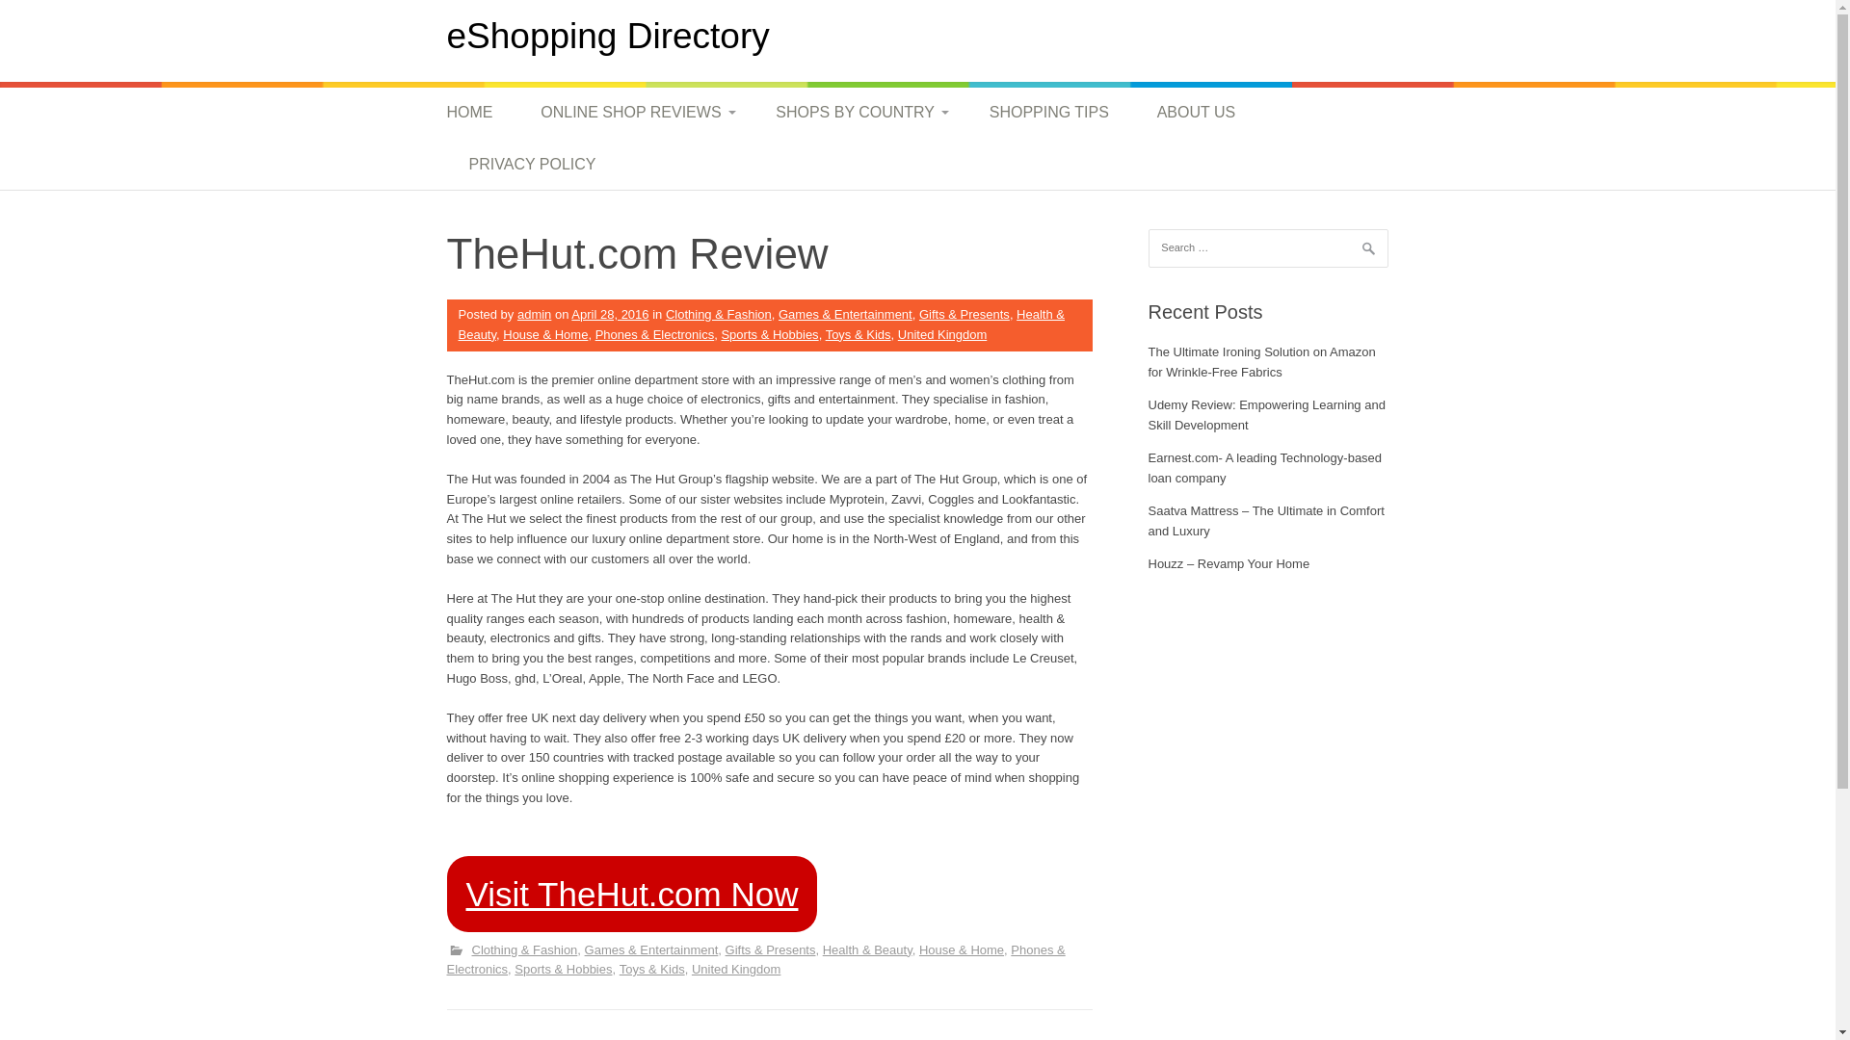 This screenshot has height=1040, width=1850. What do you see at coordinates (858, 112) in the screenshot?
I see `SHOPS BY COUNTRY` at bounding box center [858, 112].